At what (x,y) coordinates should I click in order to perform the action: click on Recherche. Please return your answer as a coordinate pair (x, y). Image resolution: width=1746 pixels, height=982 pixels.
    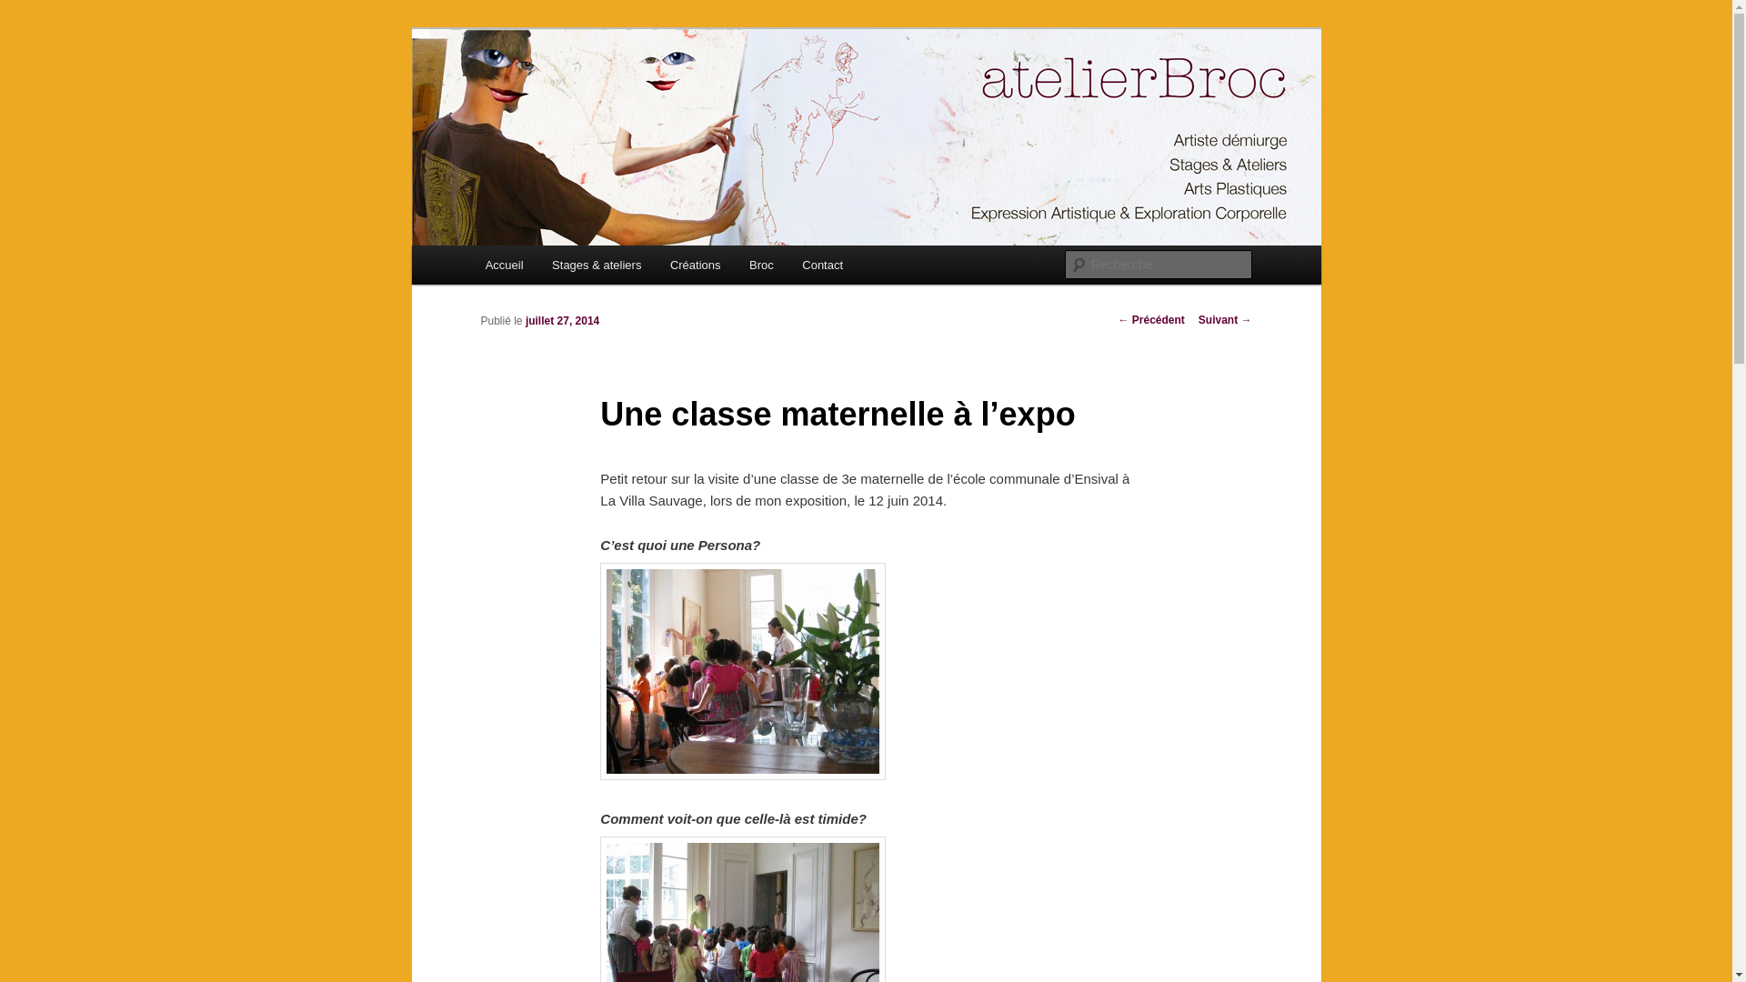
    Looking at the image, I should click on (40, 11).